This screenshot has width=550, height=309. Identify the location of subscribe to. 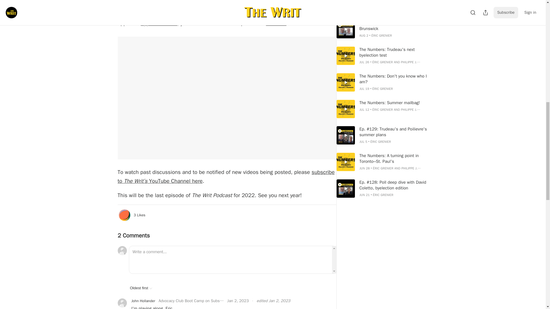
(226, 176).